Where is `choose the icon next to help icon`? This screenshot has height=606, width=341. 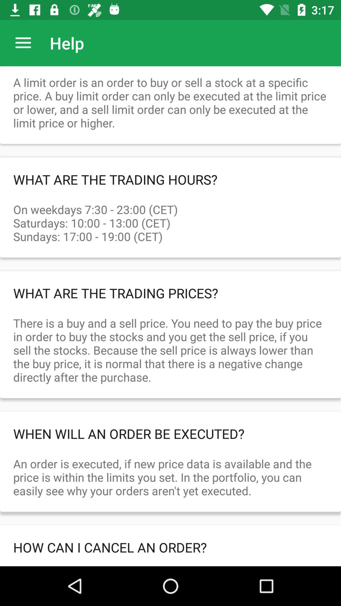 choose the icon next to help icon is located at coordinates (23, 43).